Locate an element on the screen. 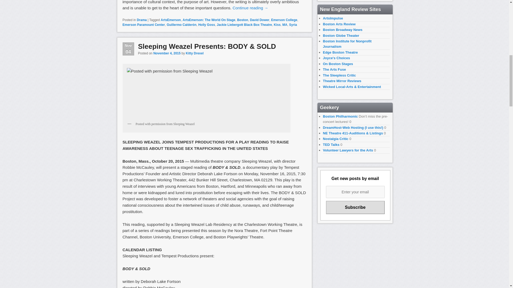 This screenshot has height=288, width=513. Subscribe is located at coordinates (355, 207).